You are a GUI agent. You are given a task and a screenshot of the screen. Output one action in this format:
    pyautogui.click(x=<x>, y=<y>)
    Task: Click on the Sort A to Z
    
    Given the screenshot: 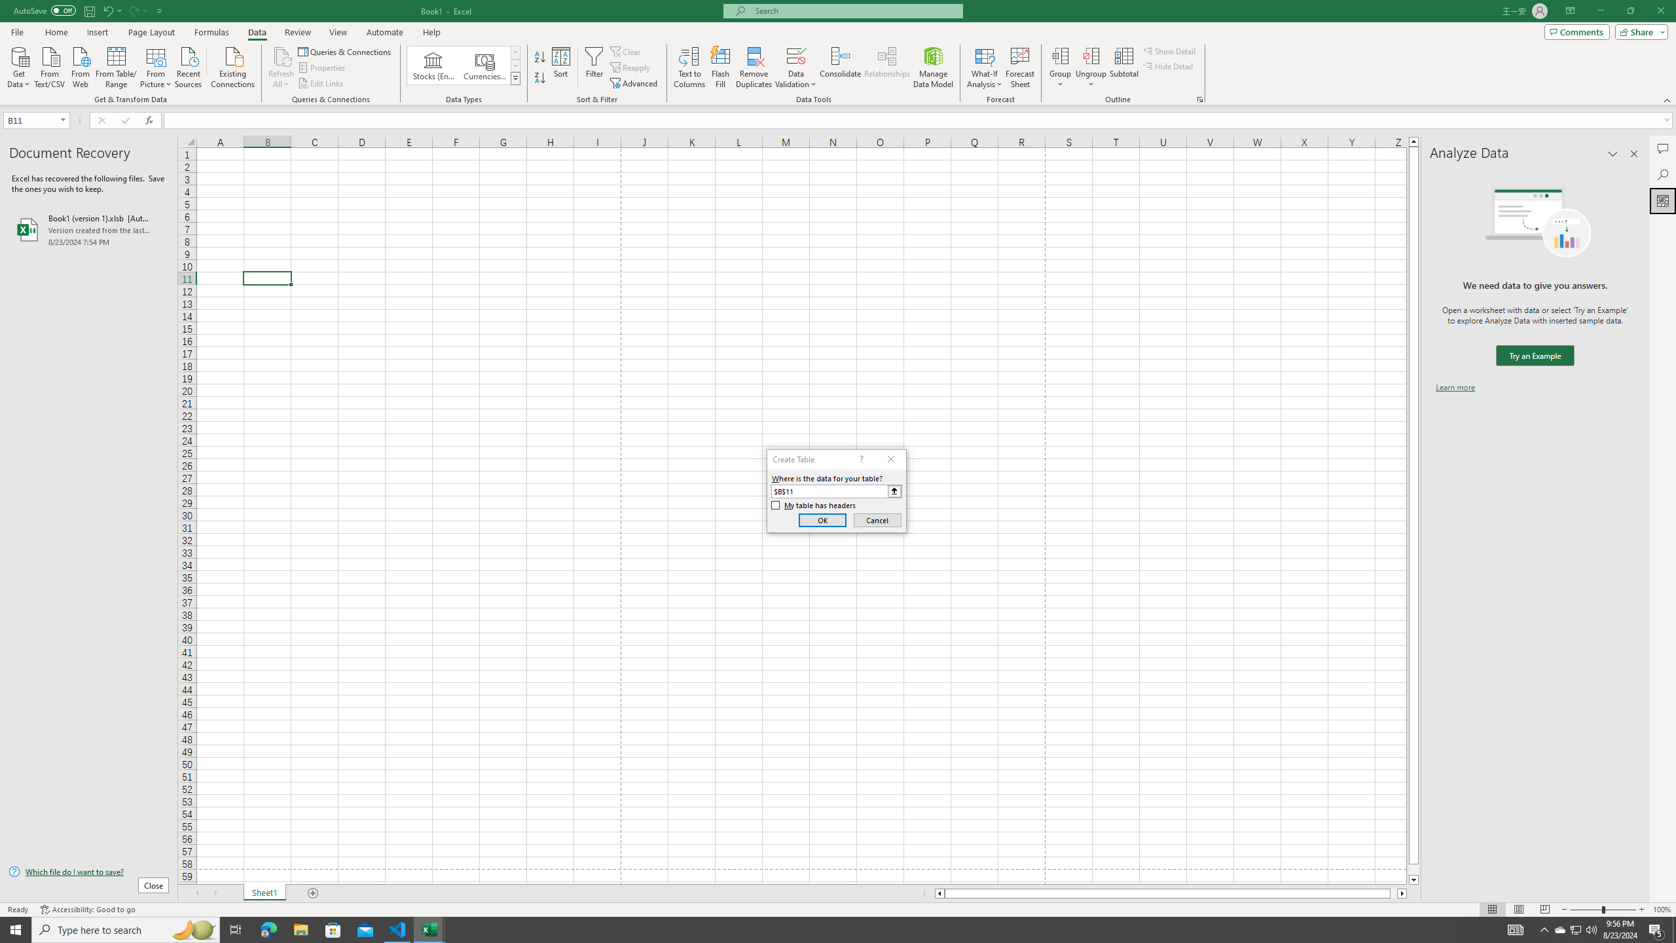 What is the action you would take?
    pyautogui.click(x=541, y=58)
    